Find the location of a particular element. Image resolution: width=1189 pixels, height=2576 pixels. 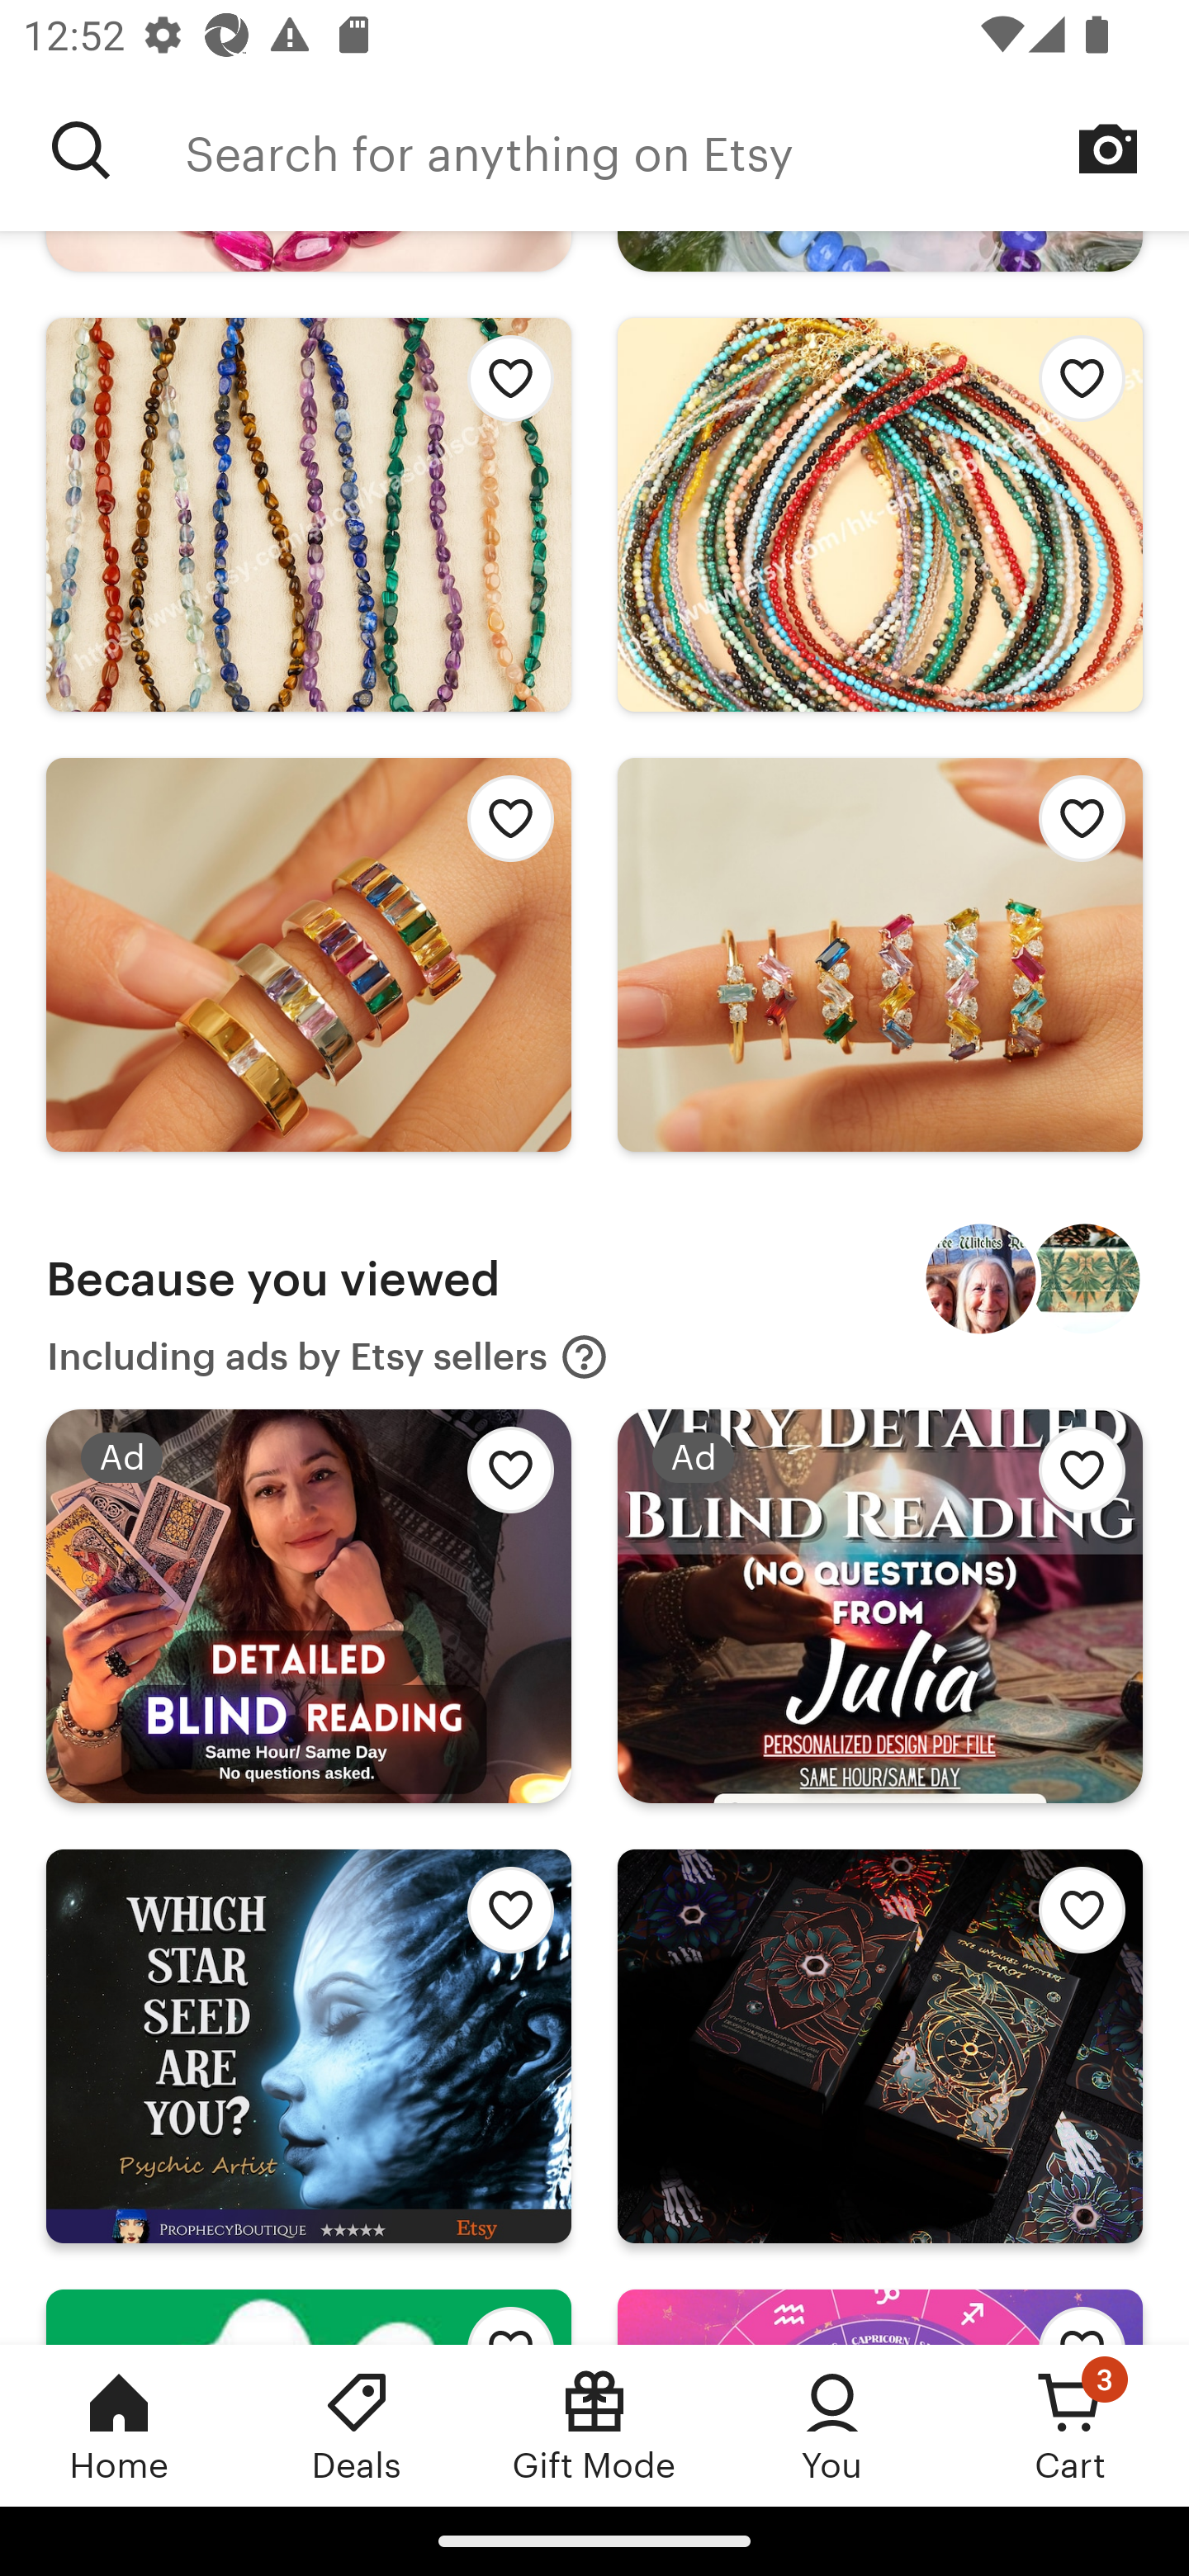

Search by image is located at coordinates (1108, 149).